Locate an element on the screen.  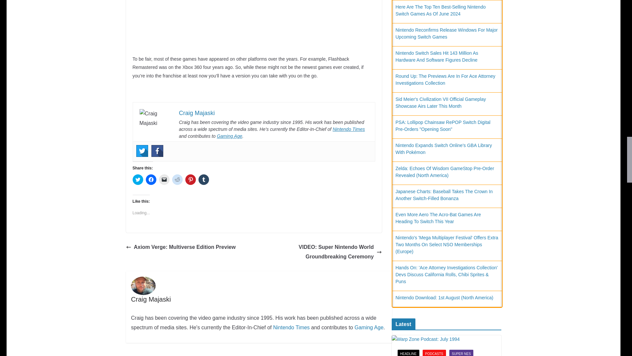
Facebook is located at coordinates (157, 151).